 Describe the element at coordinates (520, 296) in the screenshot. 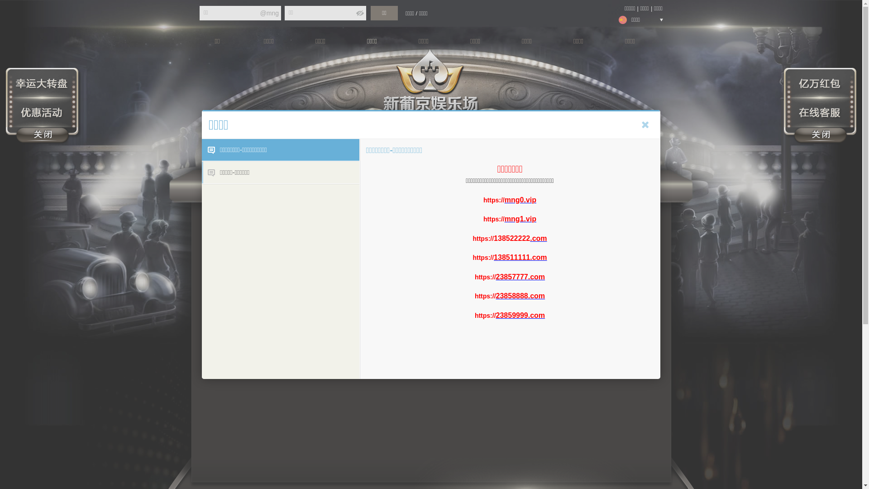

I see `23858888.com` at that location.